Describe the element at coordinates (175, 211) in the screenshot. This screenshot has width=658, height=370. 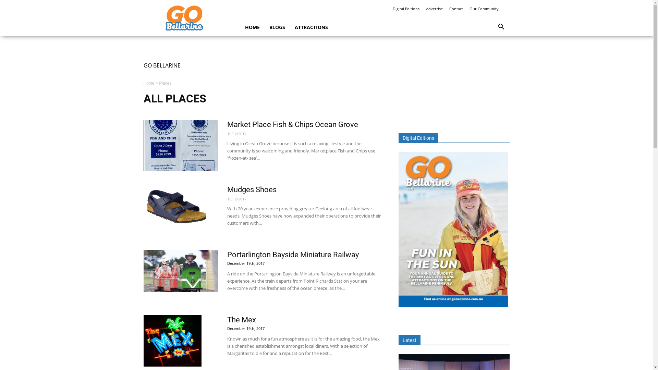
I see `Mudges Shoes` at that location.